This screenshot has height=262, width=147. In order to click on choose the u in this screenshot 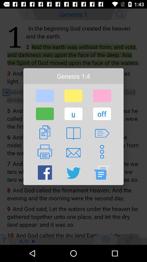, I will do `click(73, 114)`.